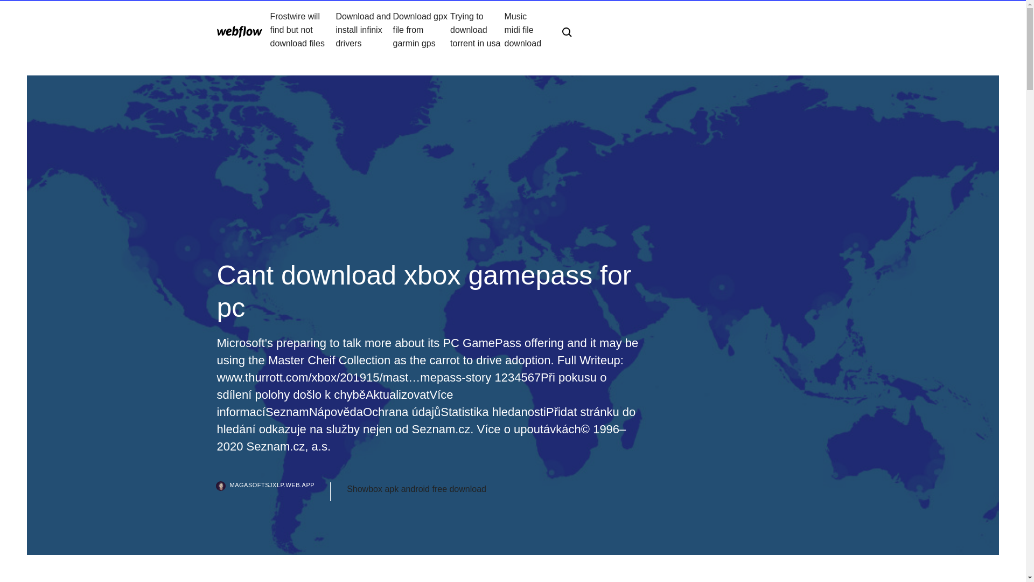 Image resolution: width=1034 pixels, height=582 pixels. I want to click on Frostwire will find but not download files, so click(303, 30).